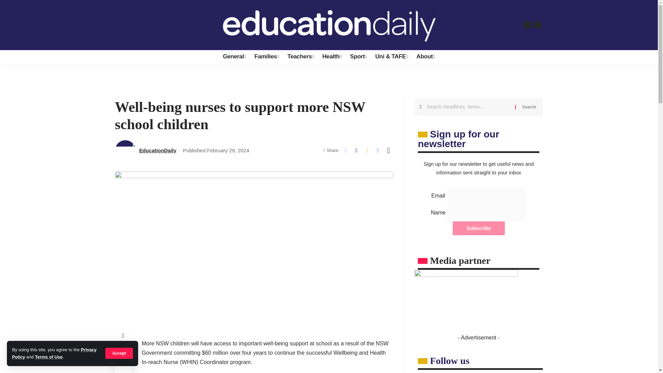 The image size is (663, 373). I want to click on General, so click(234, 57).